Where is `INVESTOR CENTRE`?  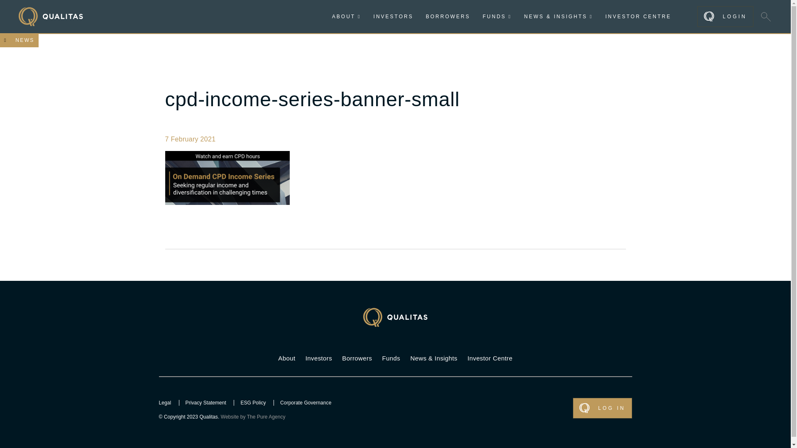
INVESTOR CENTRE is located at coordinates (638, 17).